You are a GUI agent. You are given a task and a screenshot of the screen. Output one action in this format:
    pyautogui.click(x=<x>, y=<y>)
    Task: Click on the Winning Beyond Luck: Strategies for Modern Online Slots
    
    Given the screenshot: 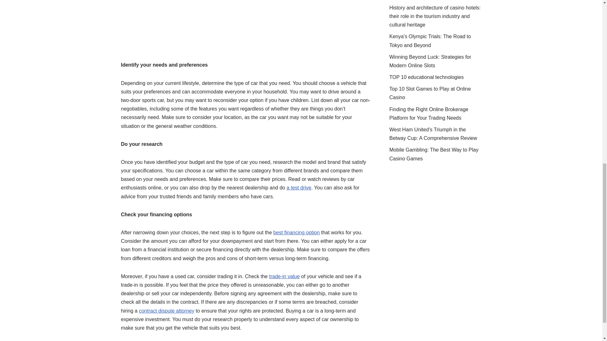 What is the action you would take?
    pyautogui.click(x=431, y=61)
    